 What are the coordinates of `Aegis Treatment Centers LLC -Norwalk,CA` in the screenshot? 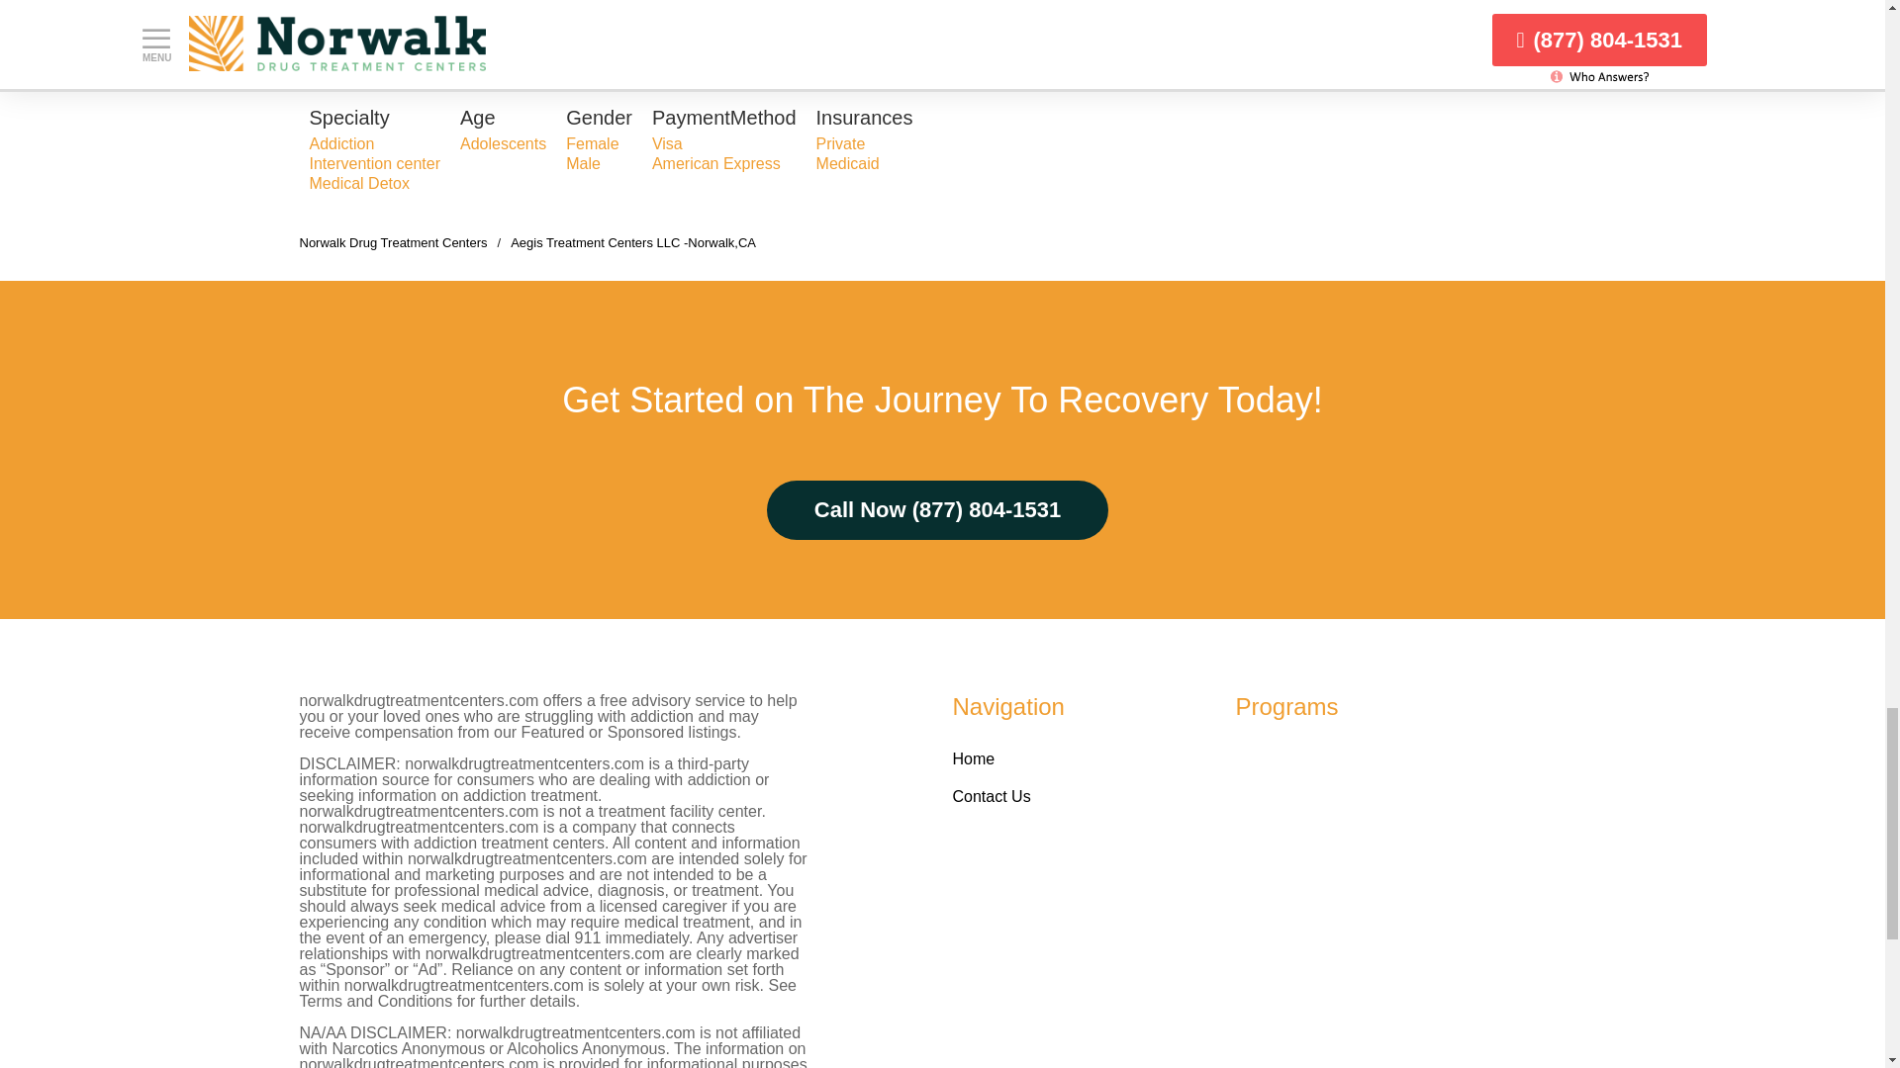 It's located at (633, 241).